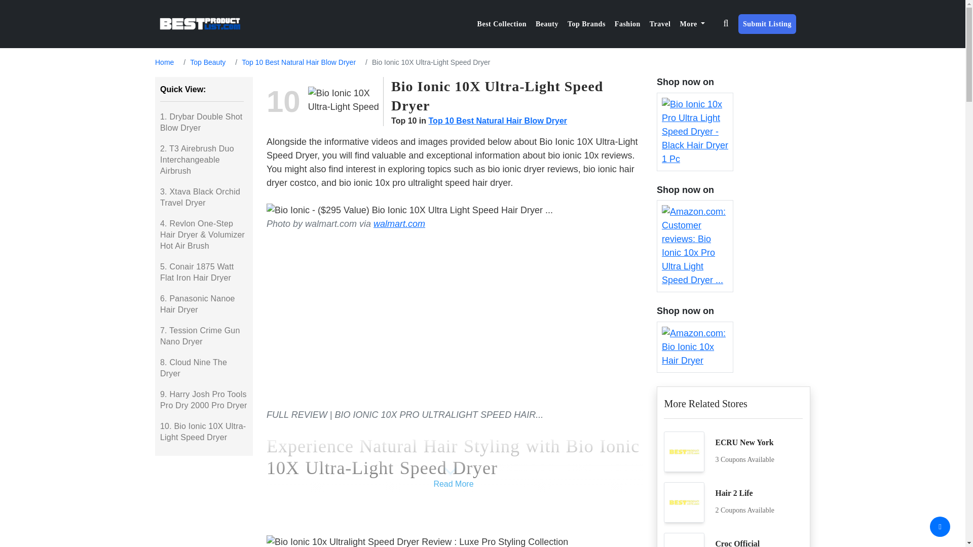  I want to click on Beauty, so click(547, 24).